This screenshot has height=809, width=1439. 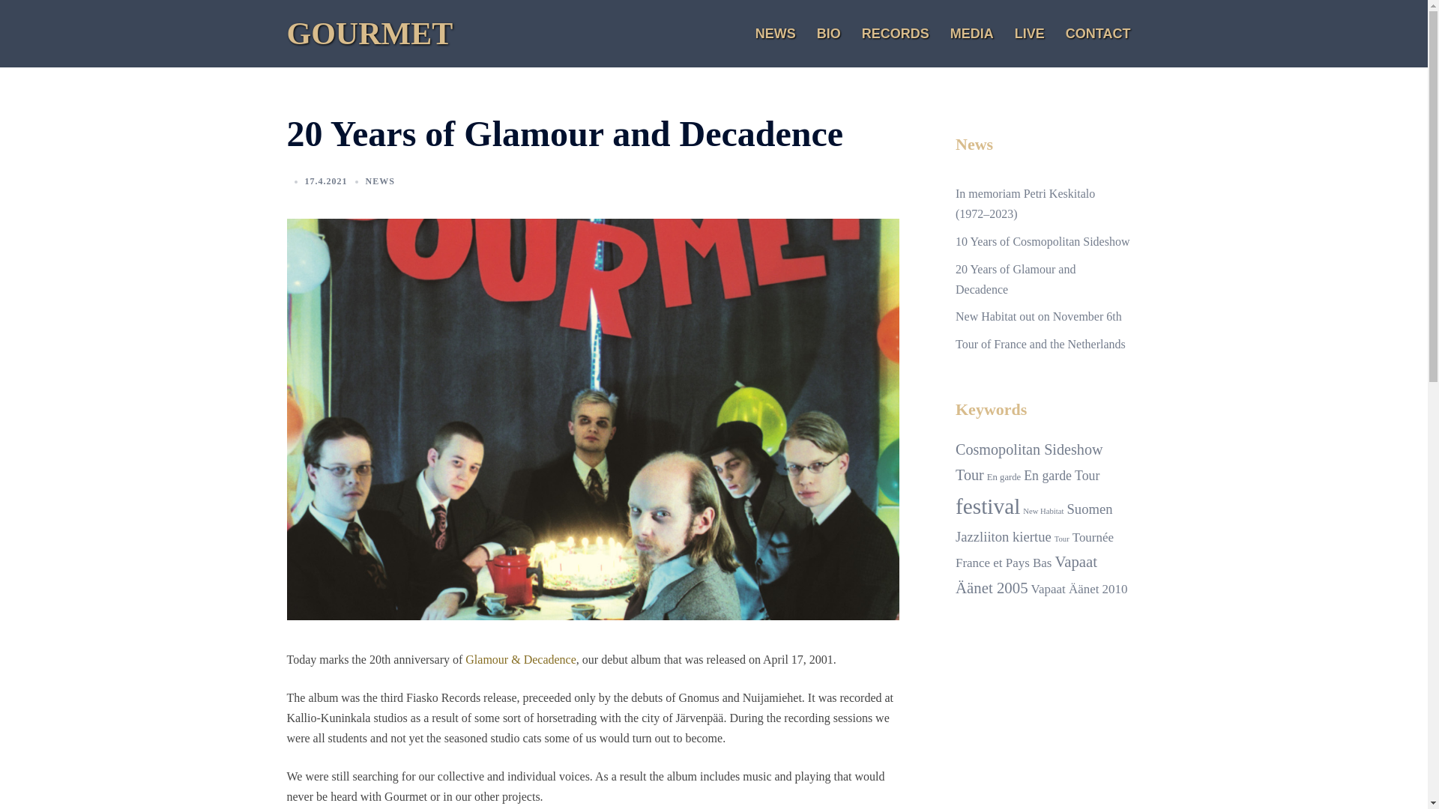 What do you see at coordinates (1039, 316) in the screenshot?
I see `New Habitat out on November 6th` at bounding box center [1039, 316].